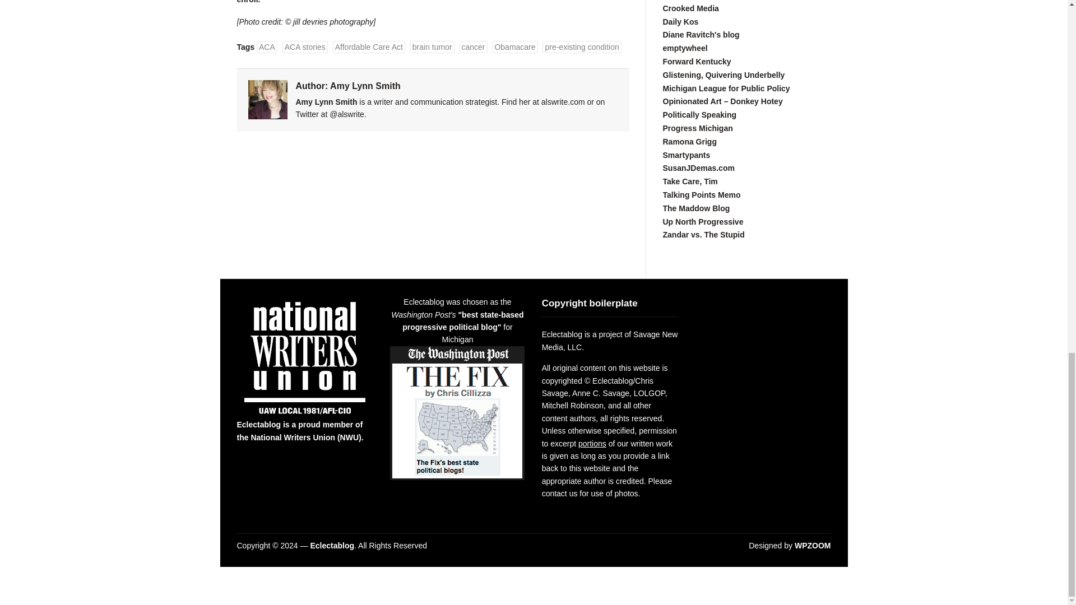 The image size is (1076, 605). I want to click on Affordable Care Act, so click(369, 47).